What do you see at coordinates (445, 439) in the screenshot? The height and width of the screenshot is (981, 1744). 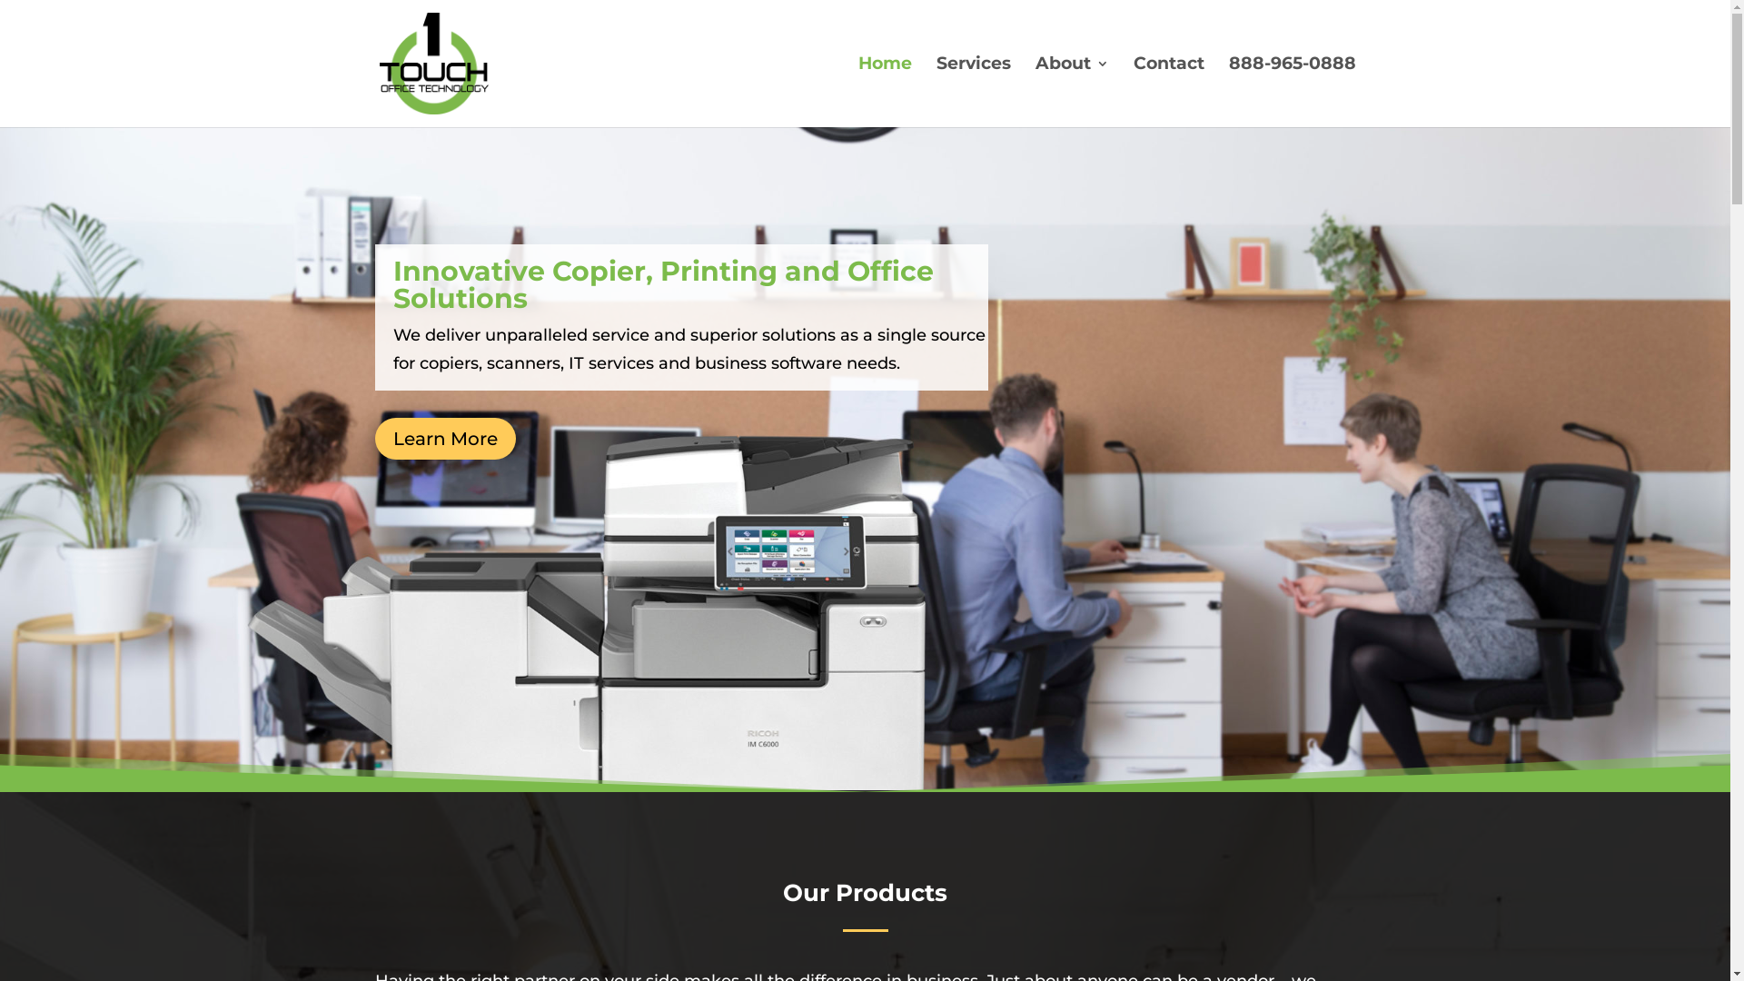 I see `Learn More` at bounding box center [445, 439].